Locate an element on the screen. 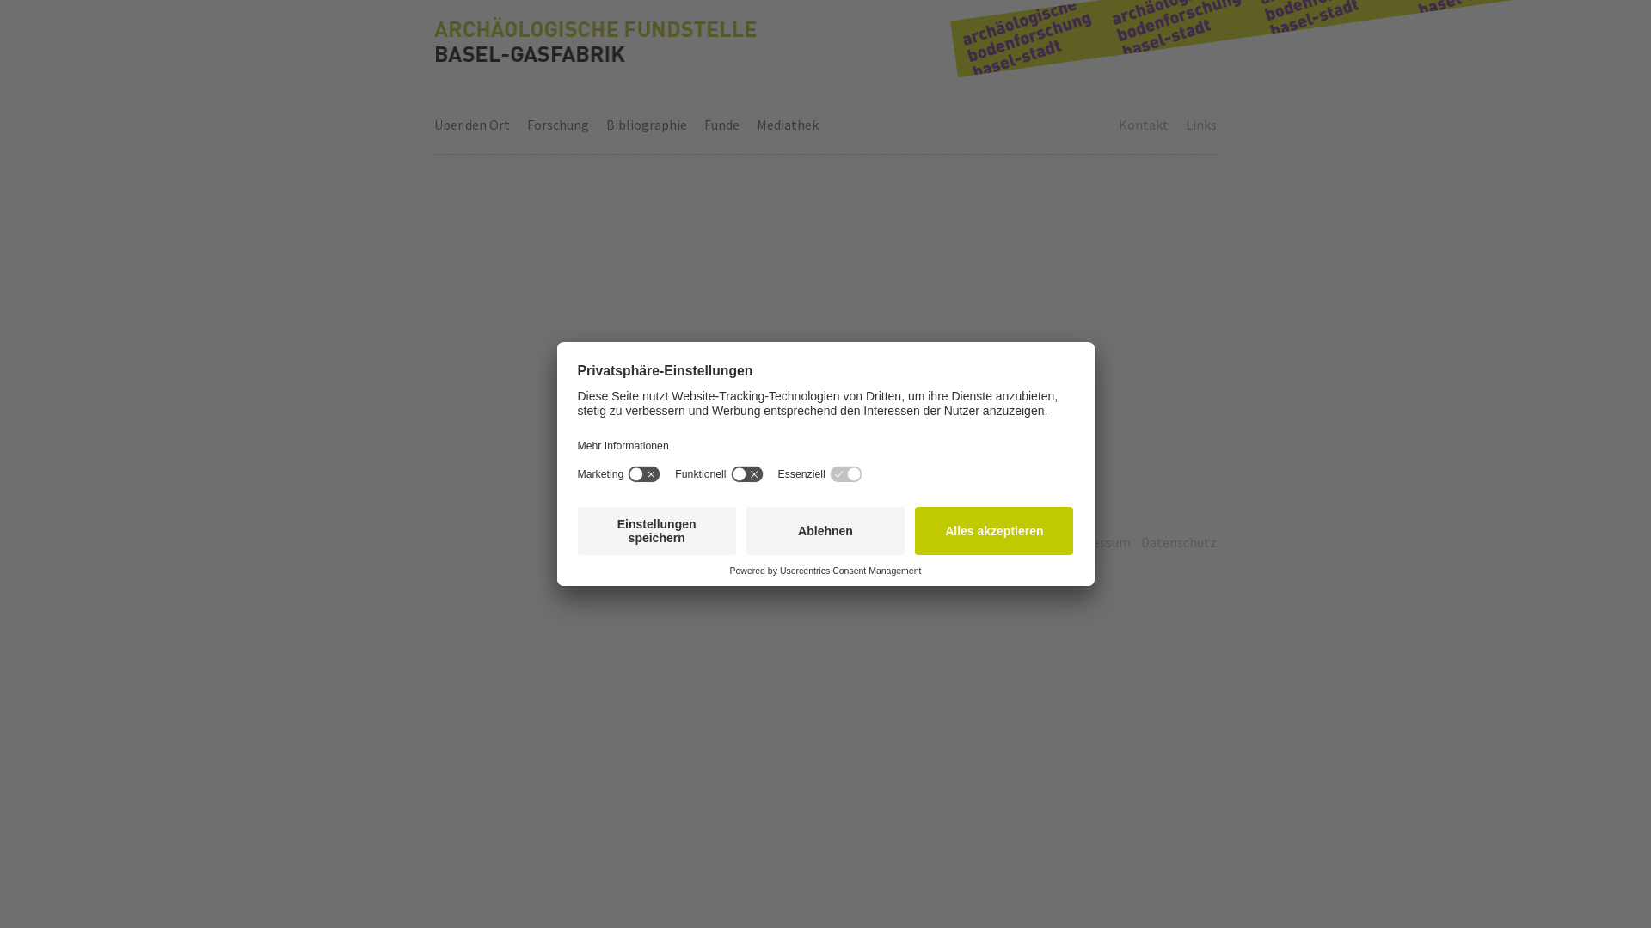 The width and height of the screenshot is (1651, 928). Funde is located at coordinates (722, 125).